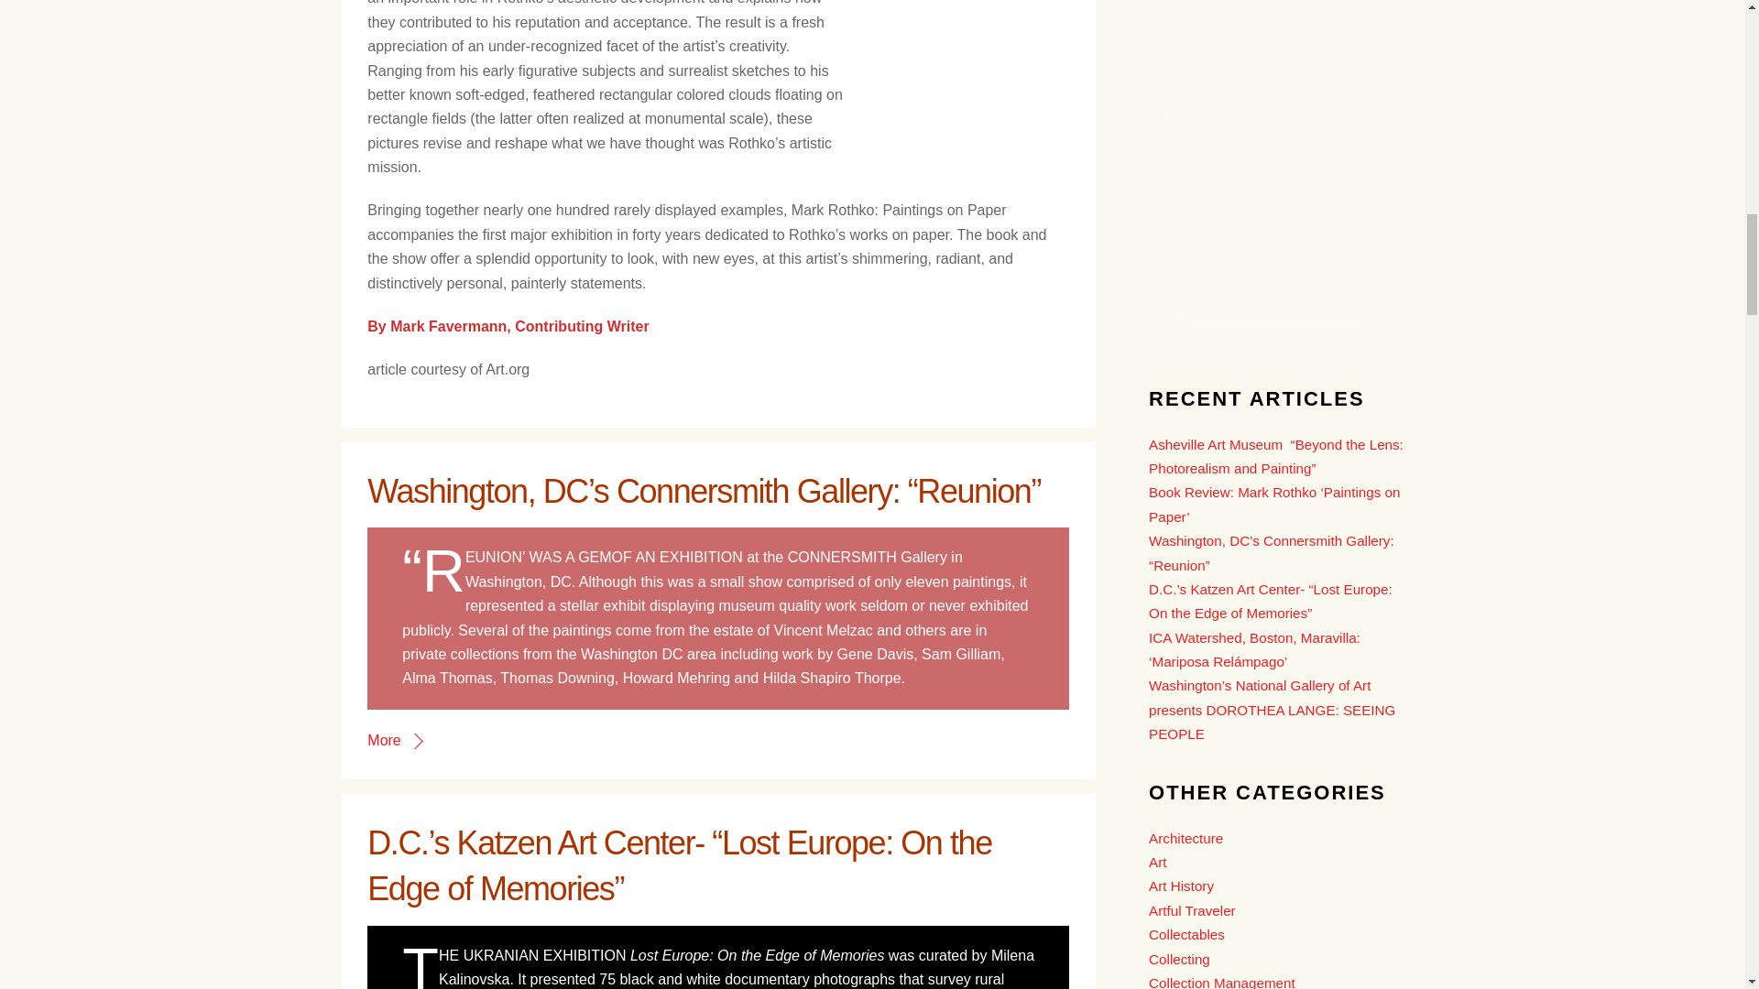 The image size is (1759, 989). I want to click on Home, so click(1275, 211).